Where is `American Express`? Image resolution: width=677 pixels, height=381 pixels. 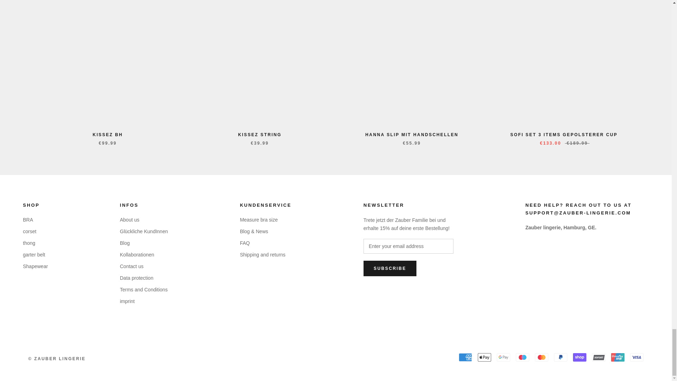 American Express is located at coordinates (465, 357).